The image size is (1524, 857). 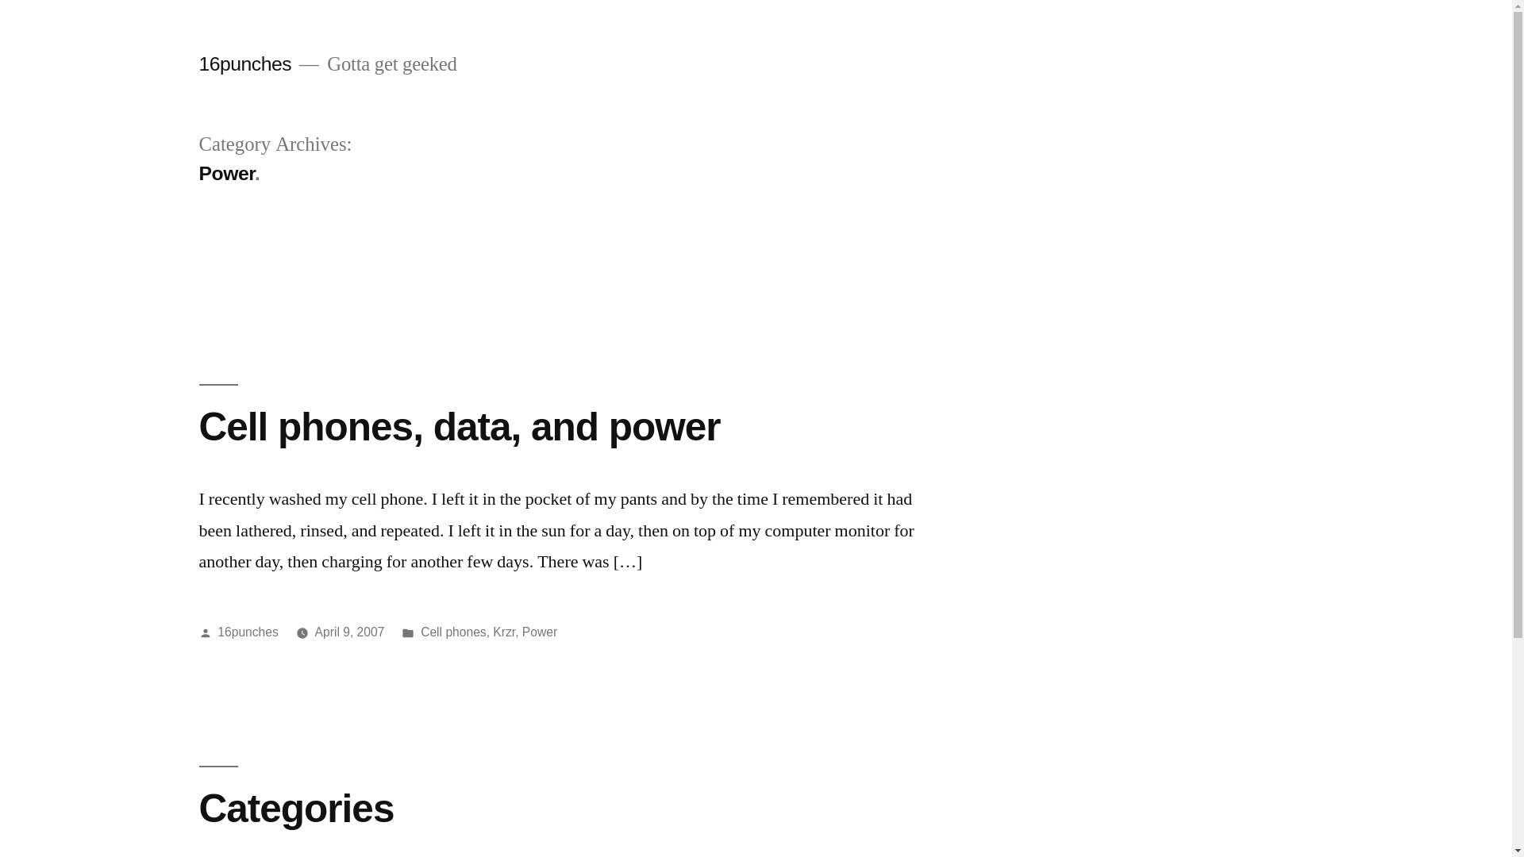 What do you see at coordinates (540, 632) in the screenshot?
I see `Power` at bounding box center [540, 632].